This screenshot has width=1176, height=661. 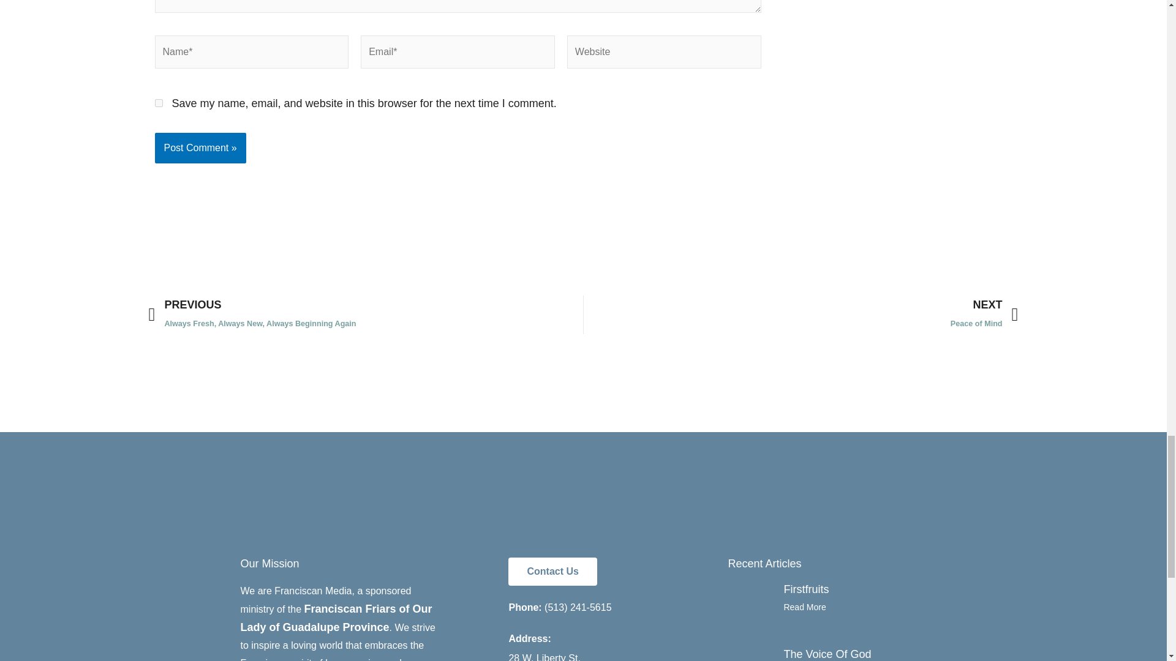 I want to click on yes, so click(x=158, y=103).